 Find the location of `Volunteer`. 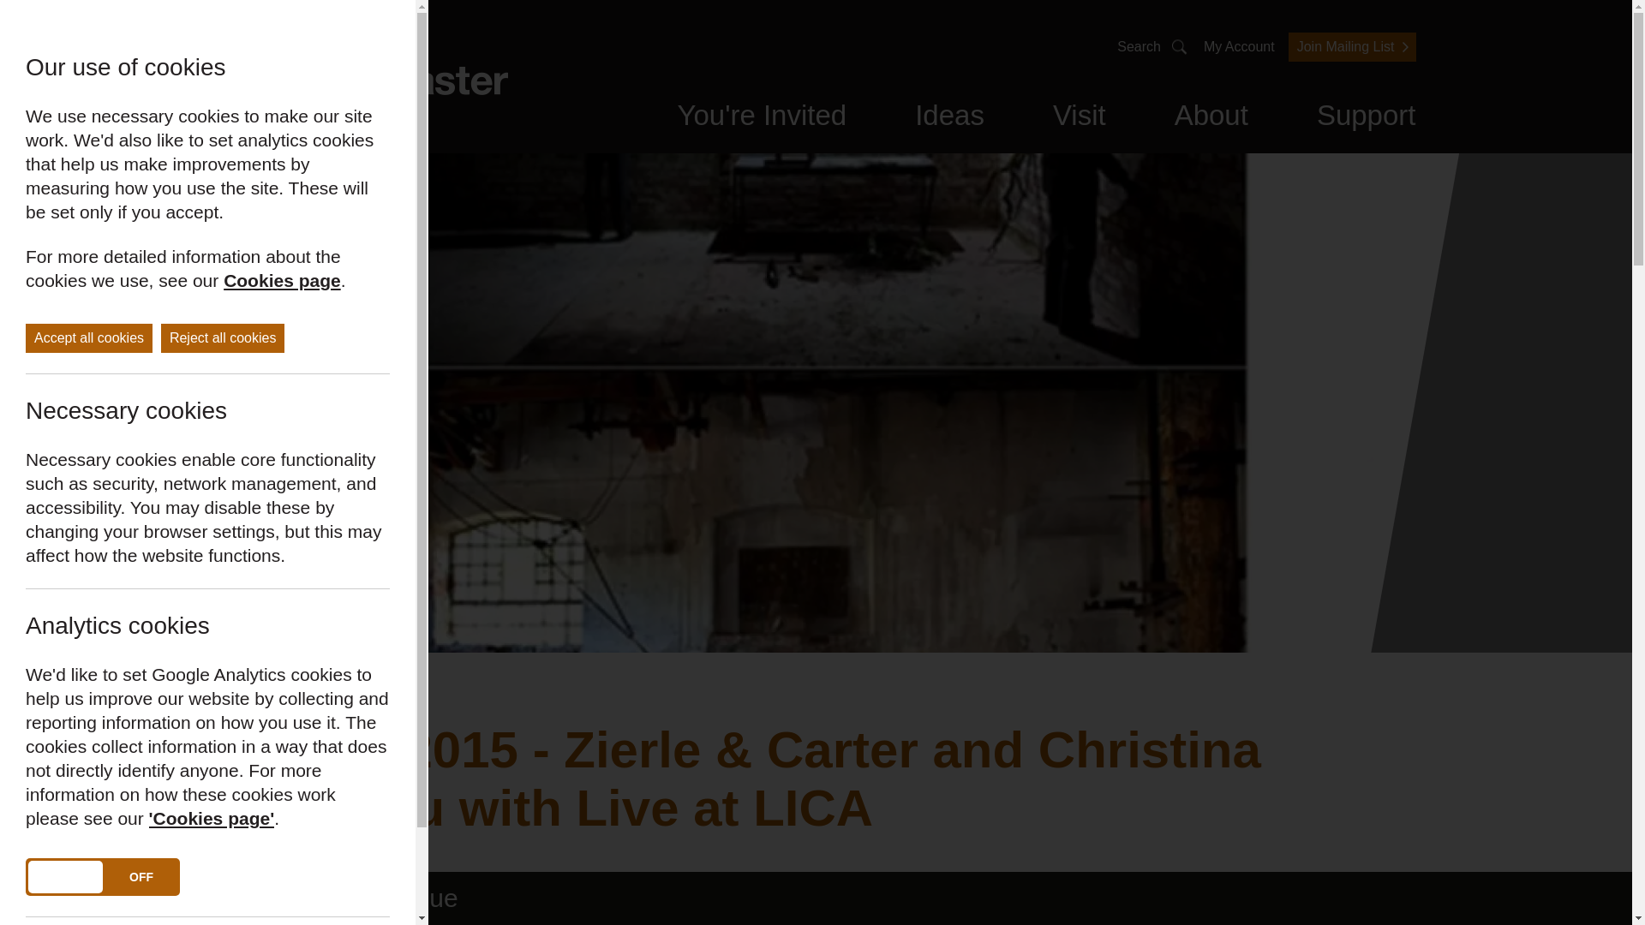

Volunteer is located at coordinates (875, 122).